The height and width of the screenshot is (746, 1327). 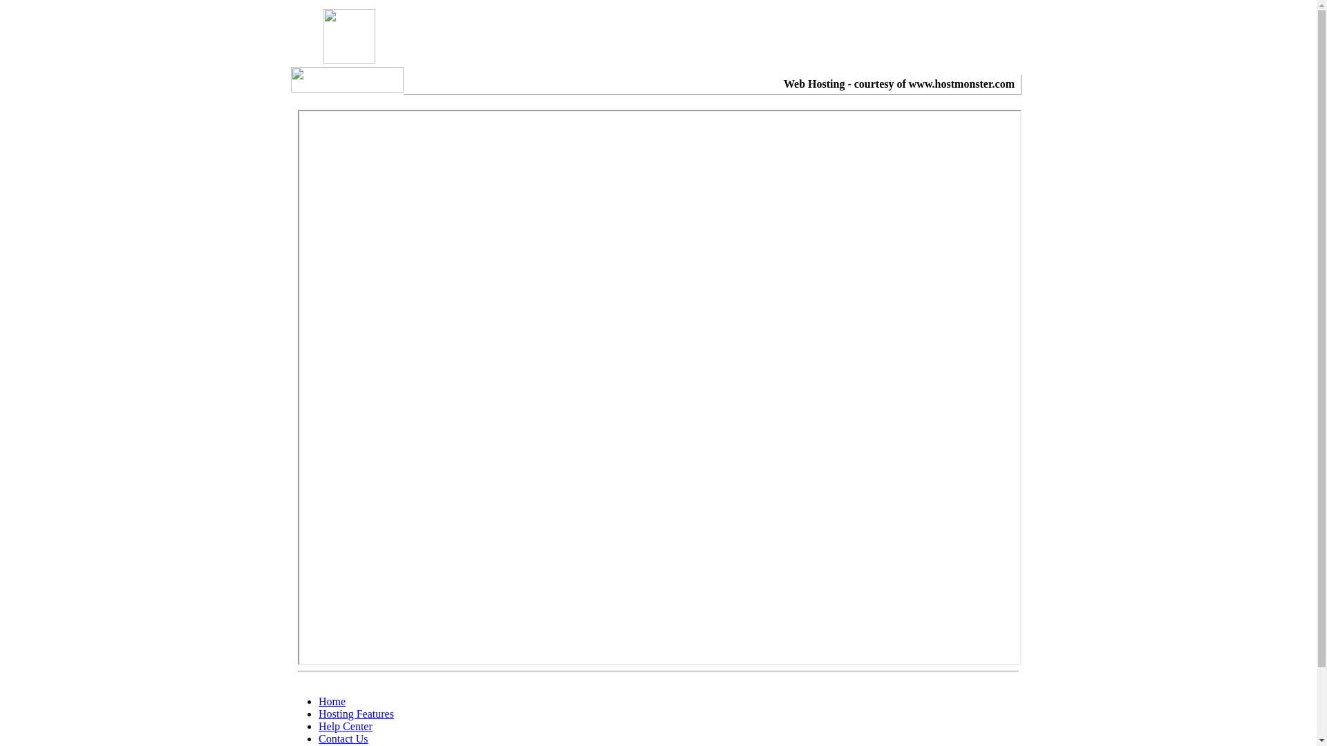 I want to click on Hosting Features, so click(x=357, y=714).